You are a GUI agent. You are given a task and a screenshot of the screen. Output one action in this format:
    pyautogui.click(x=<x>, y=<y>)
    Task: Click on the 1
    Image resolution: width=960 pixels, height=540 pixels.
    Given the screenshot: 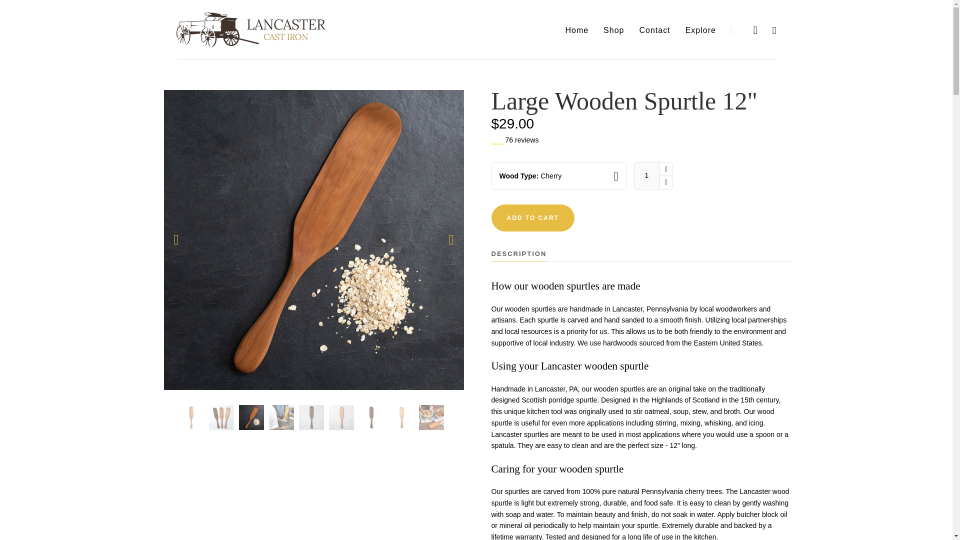 What is the action you would take?
    pyautogui.click(x=646, y=176)
    